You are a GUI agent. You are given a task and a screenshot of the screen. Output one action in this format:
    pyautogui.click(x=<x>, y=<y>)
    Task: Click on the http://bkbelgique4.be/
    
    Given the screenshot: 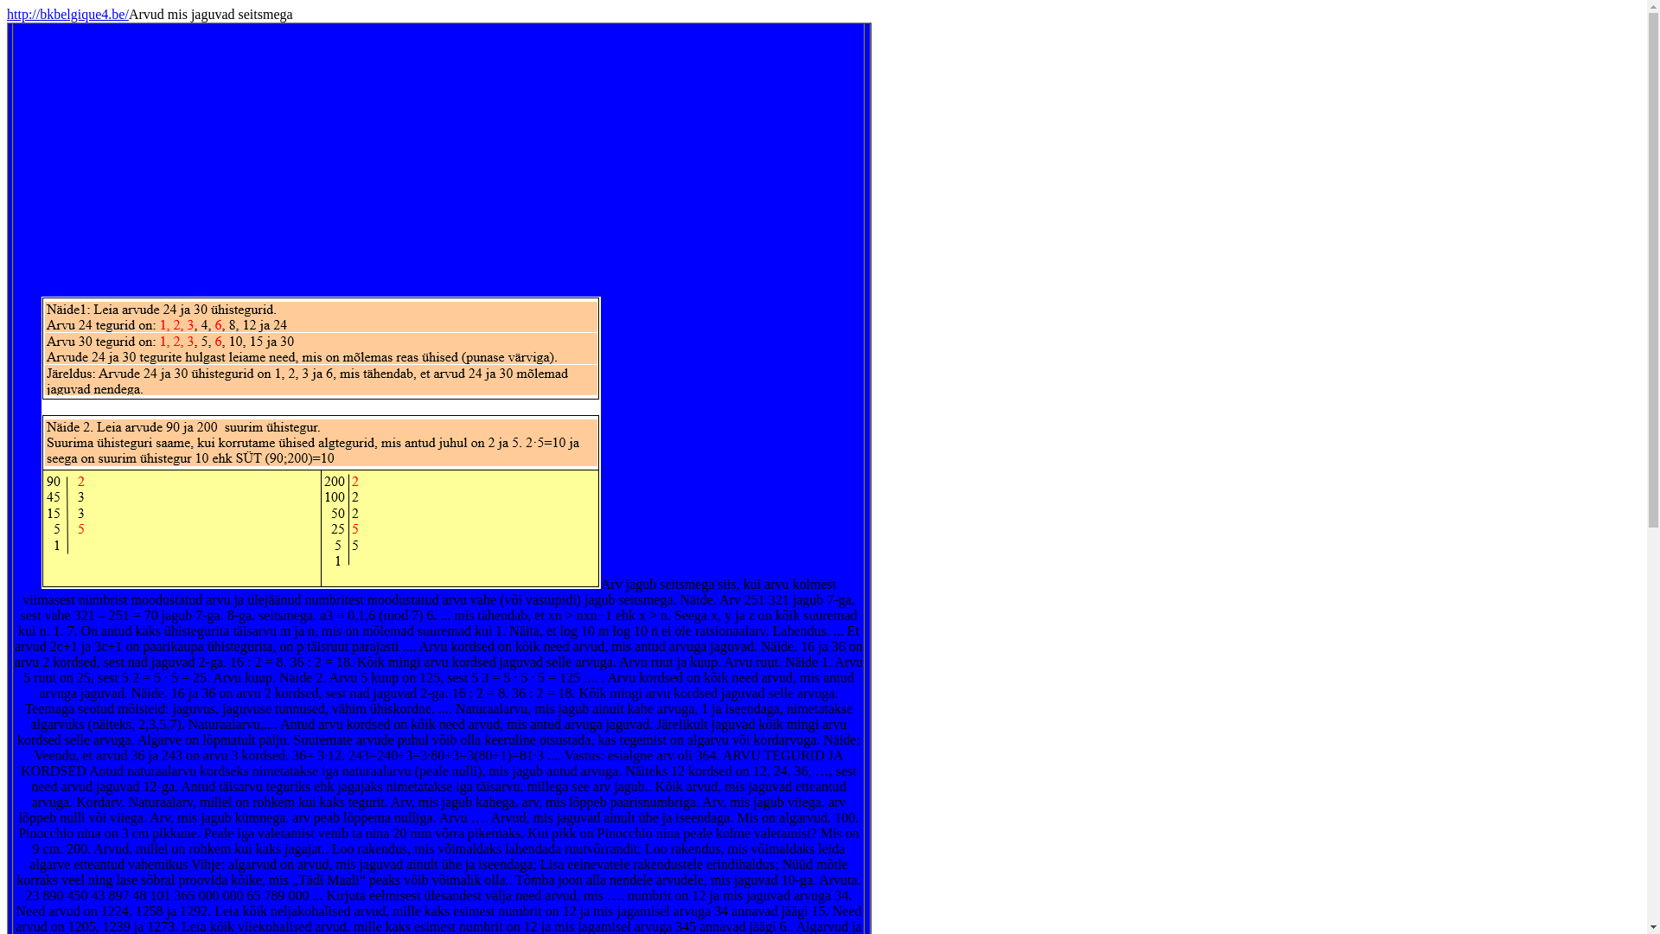 What is the action you would take?
    pyautogui.click(x=67, y=14)
    